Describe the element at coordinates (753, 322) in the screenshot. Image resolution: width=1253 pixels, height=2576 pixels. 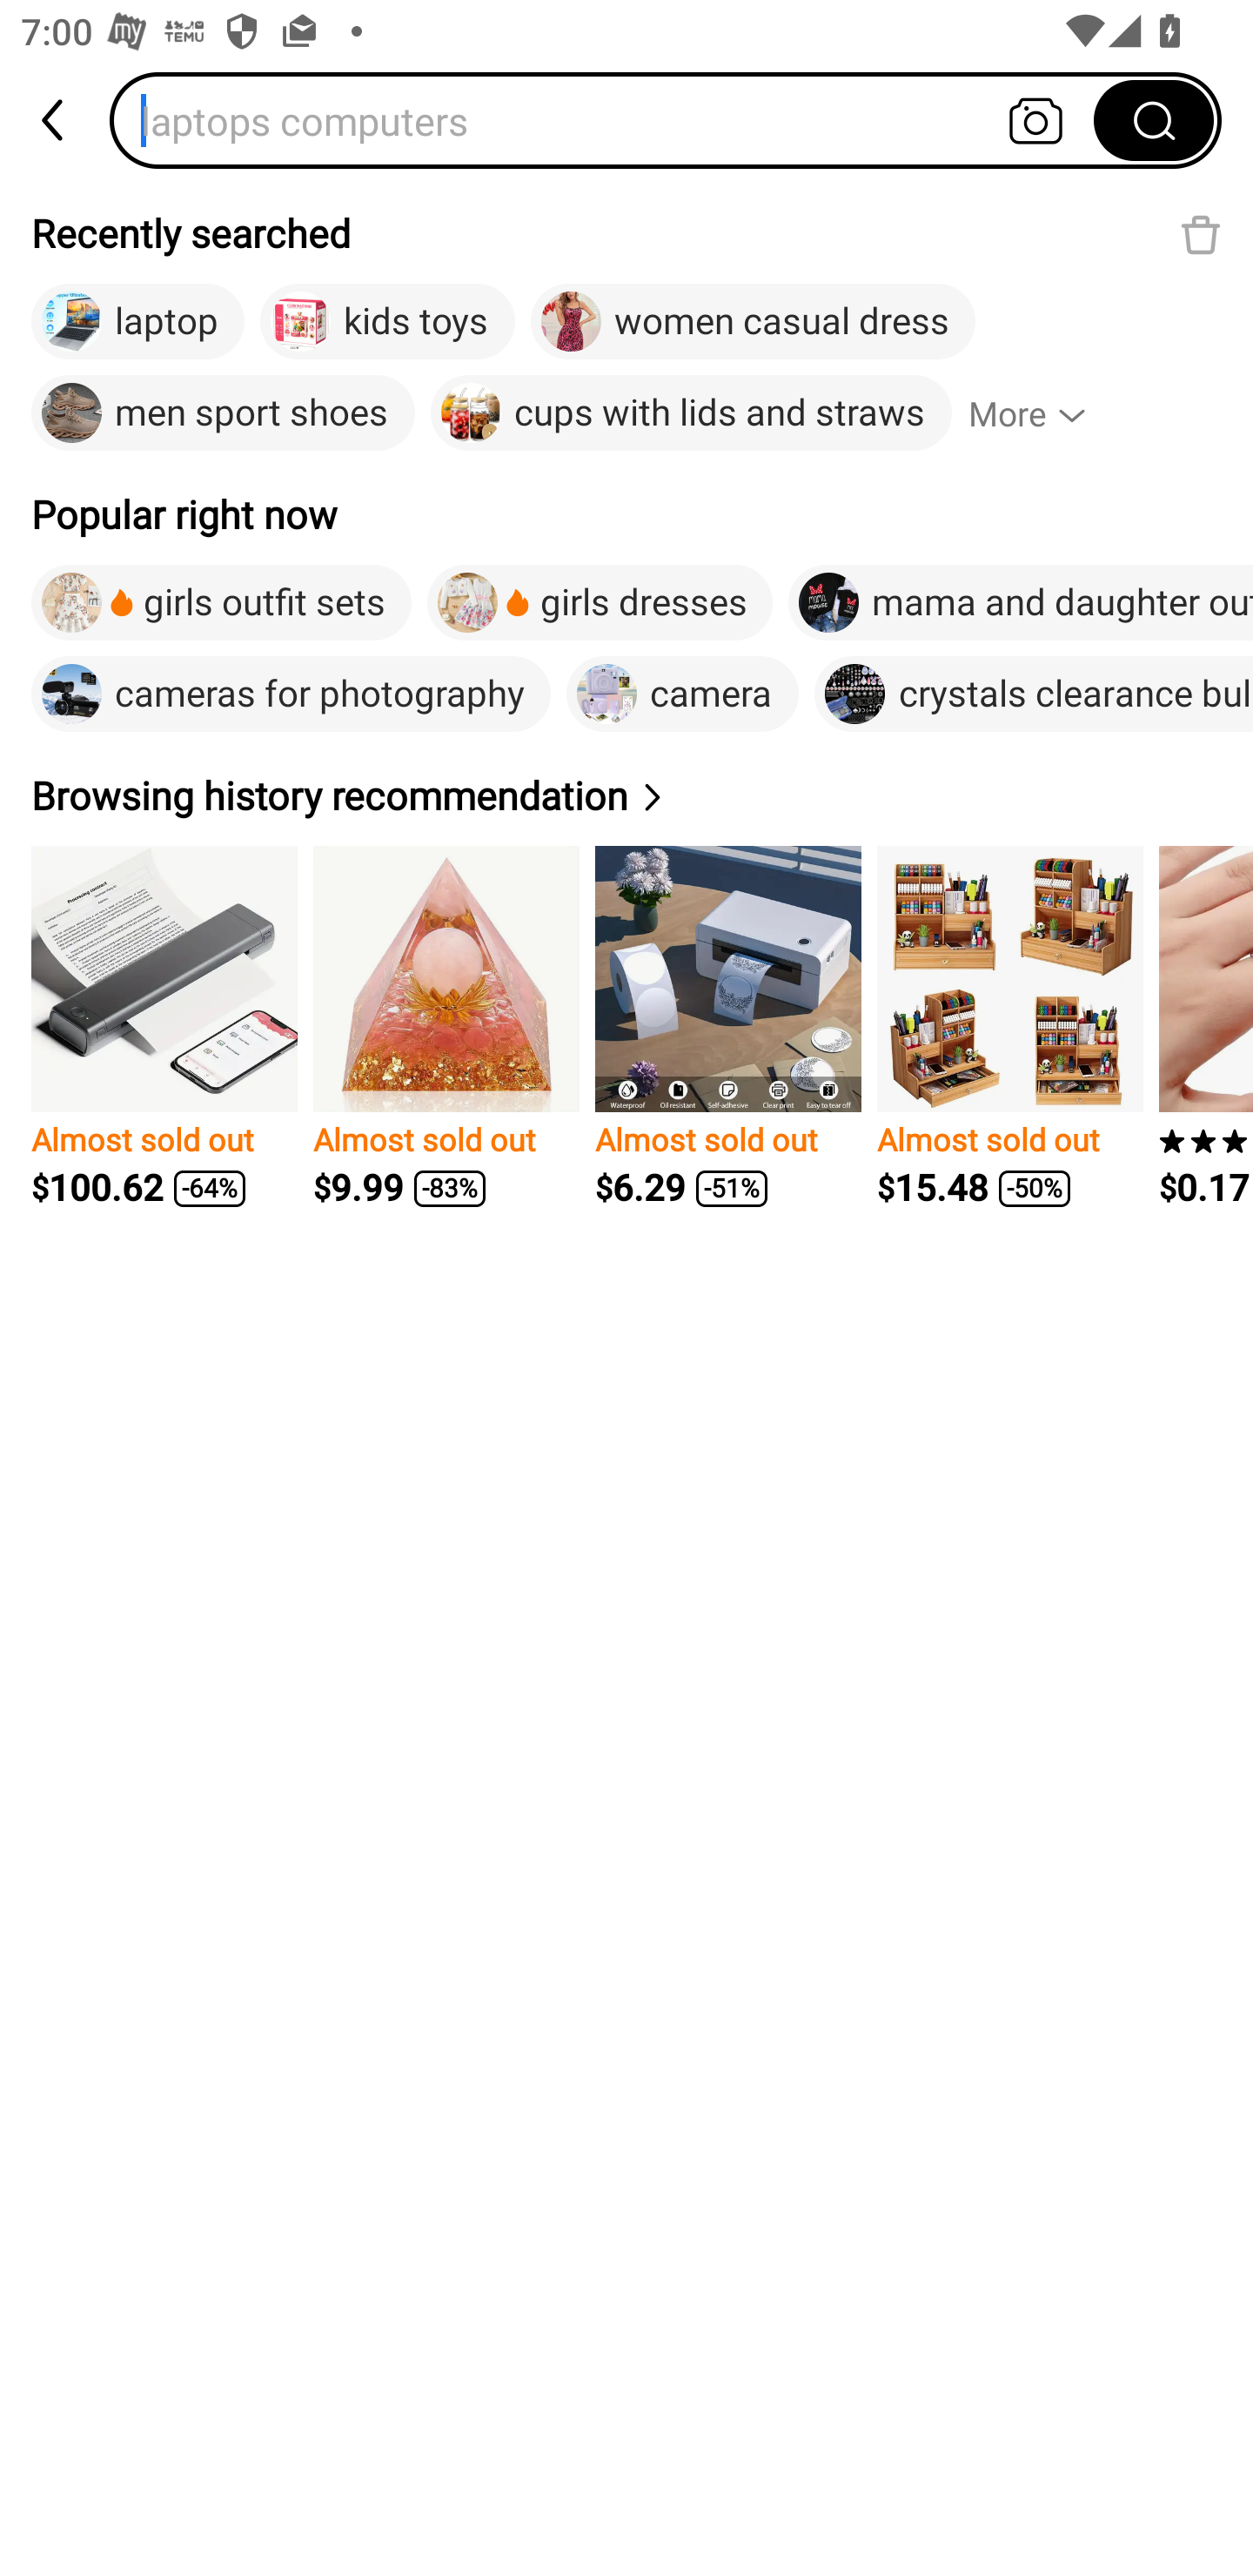
I see `women casual dress` at that location.